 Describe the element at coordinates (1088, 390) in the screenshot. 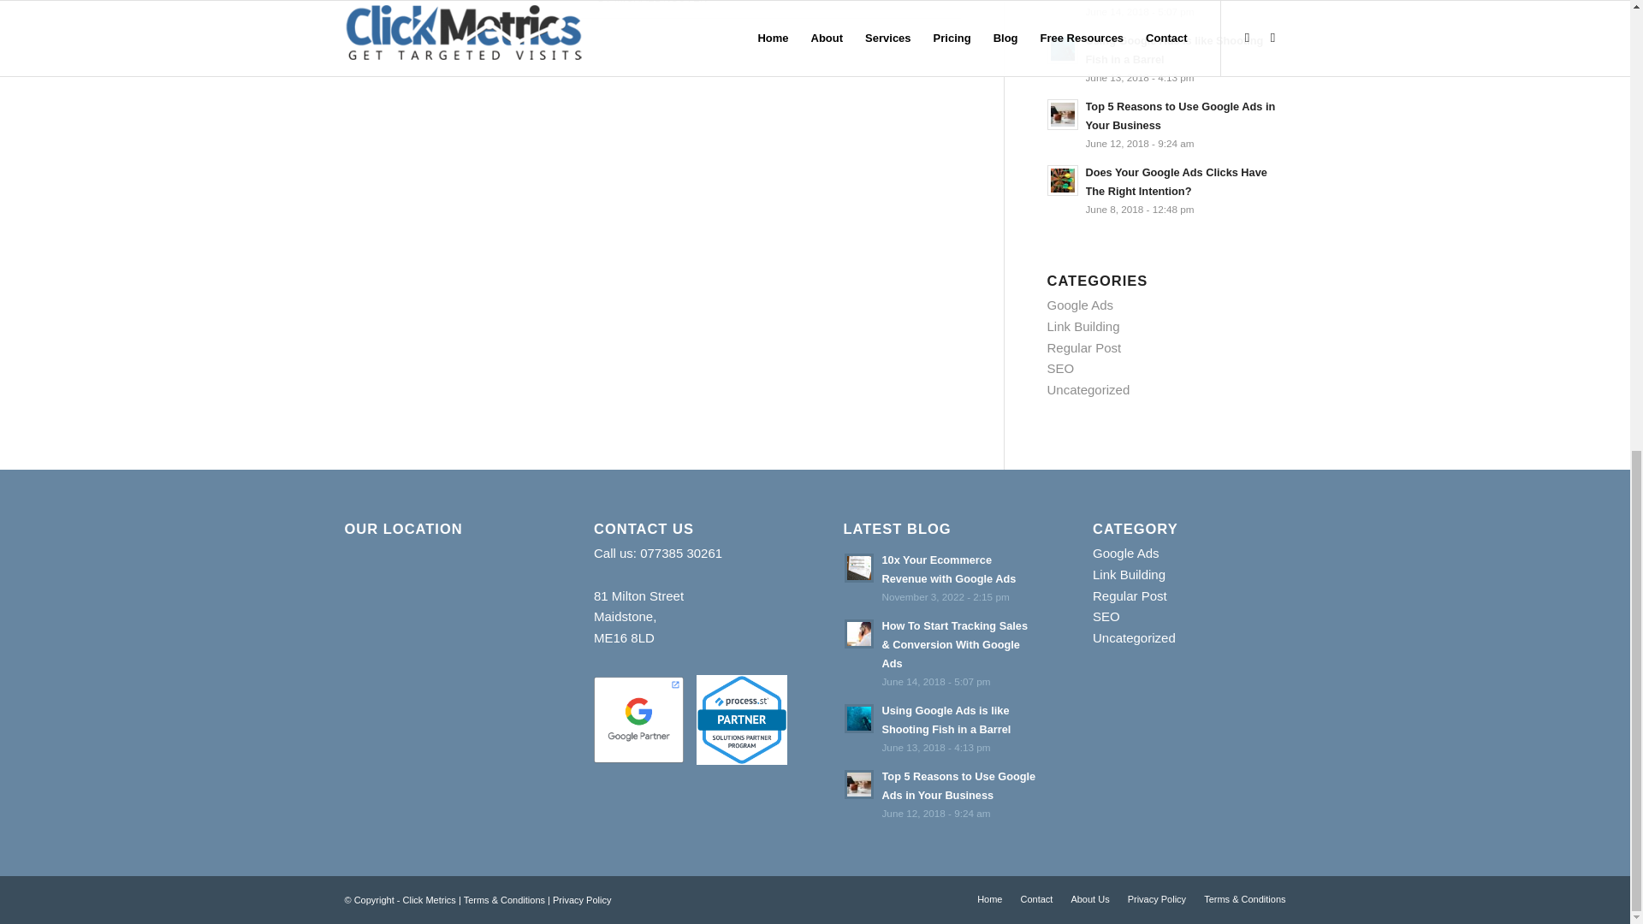

I see `Uncategorized` at that location.